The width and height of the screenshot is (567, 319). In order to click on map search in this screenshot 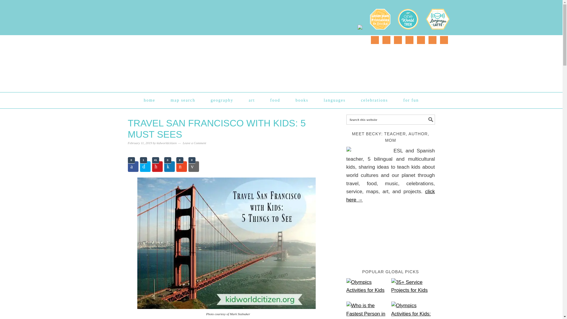, I will do `click(183, 100)`.